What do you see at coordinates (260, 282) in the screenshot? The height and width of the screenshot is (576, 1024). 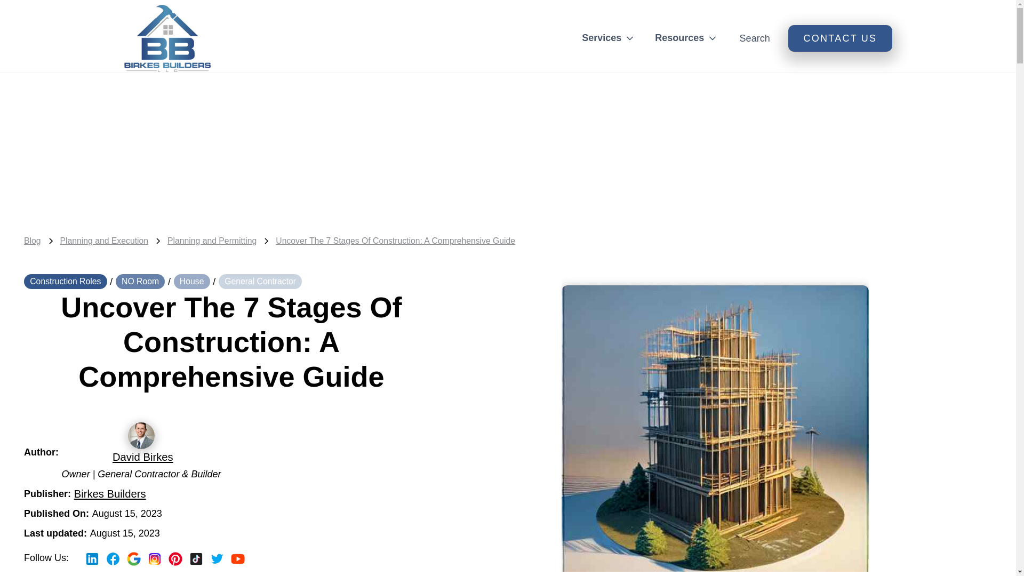 I see `General Contractor` at bounding box center [260, 282].